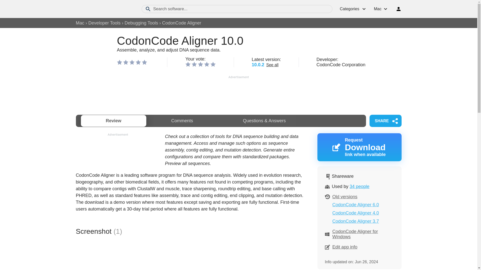 The width and height of the screenshot is (481, 270). Describe the element at coordinates (194, 64) in the screenshot. I see `Search software...` at that location.